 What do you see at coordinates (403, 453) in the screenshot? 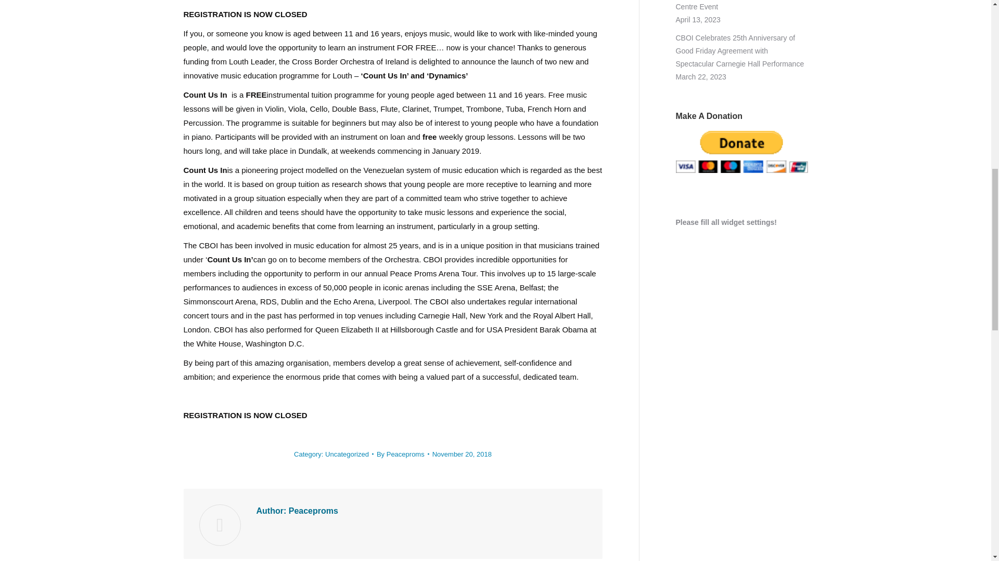
I see `View all posts by Peaceproms` at bounding box center [403, 453].